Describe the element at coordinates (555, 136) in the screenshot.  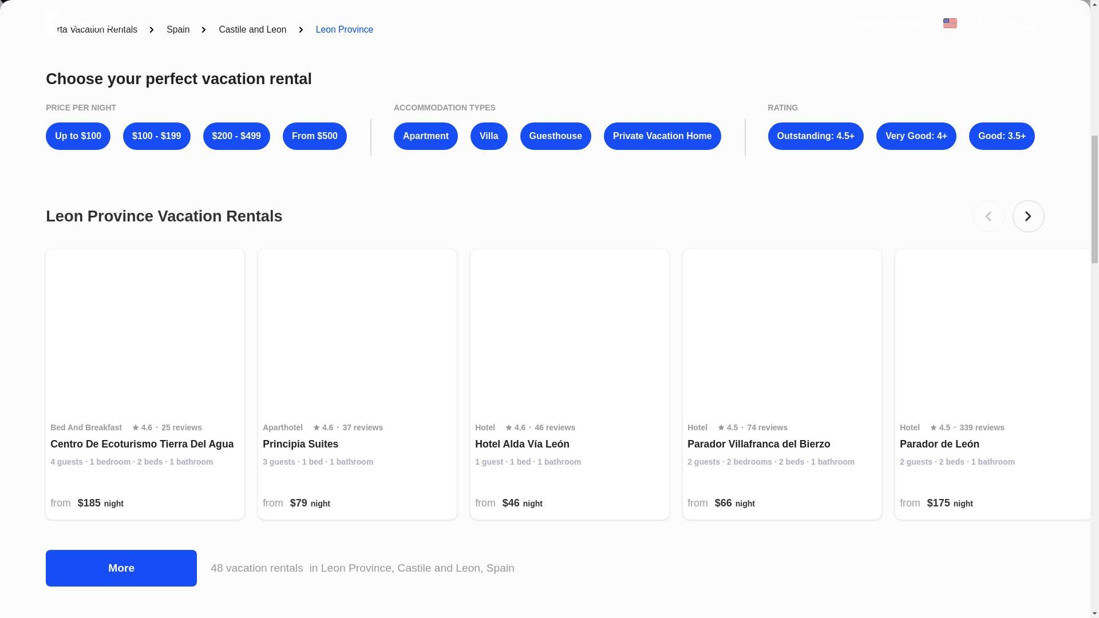
I see `Guesthouse` at that location.